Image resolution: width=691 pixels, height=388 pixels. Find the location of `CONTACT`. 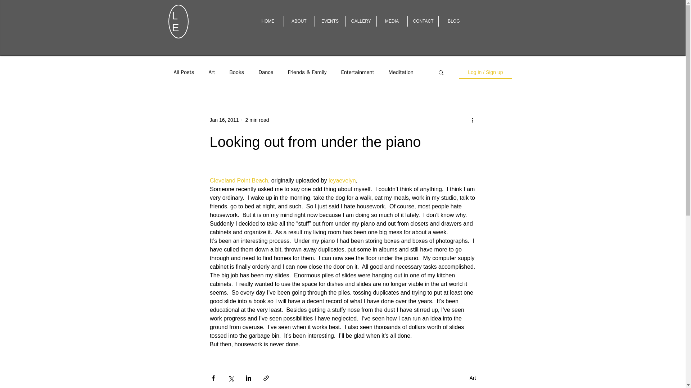

CONTACT is located at coordinates (423, 21).